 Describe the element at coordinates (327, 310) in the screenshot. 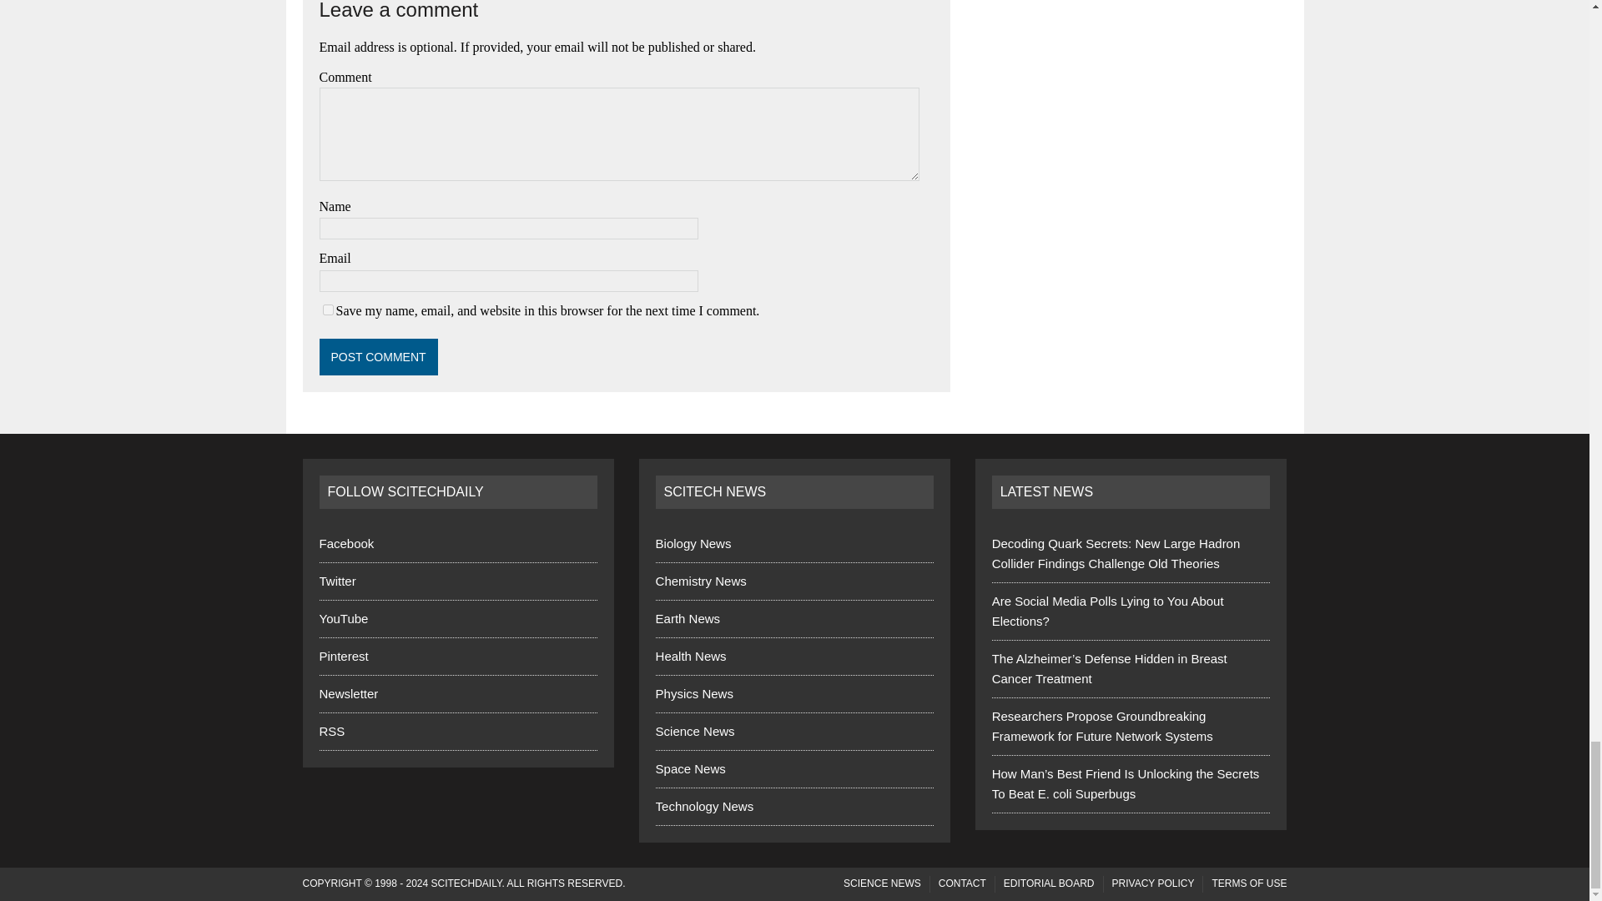

I see `yes` at that location.